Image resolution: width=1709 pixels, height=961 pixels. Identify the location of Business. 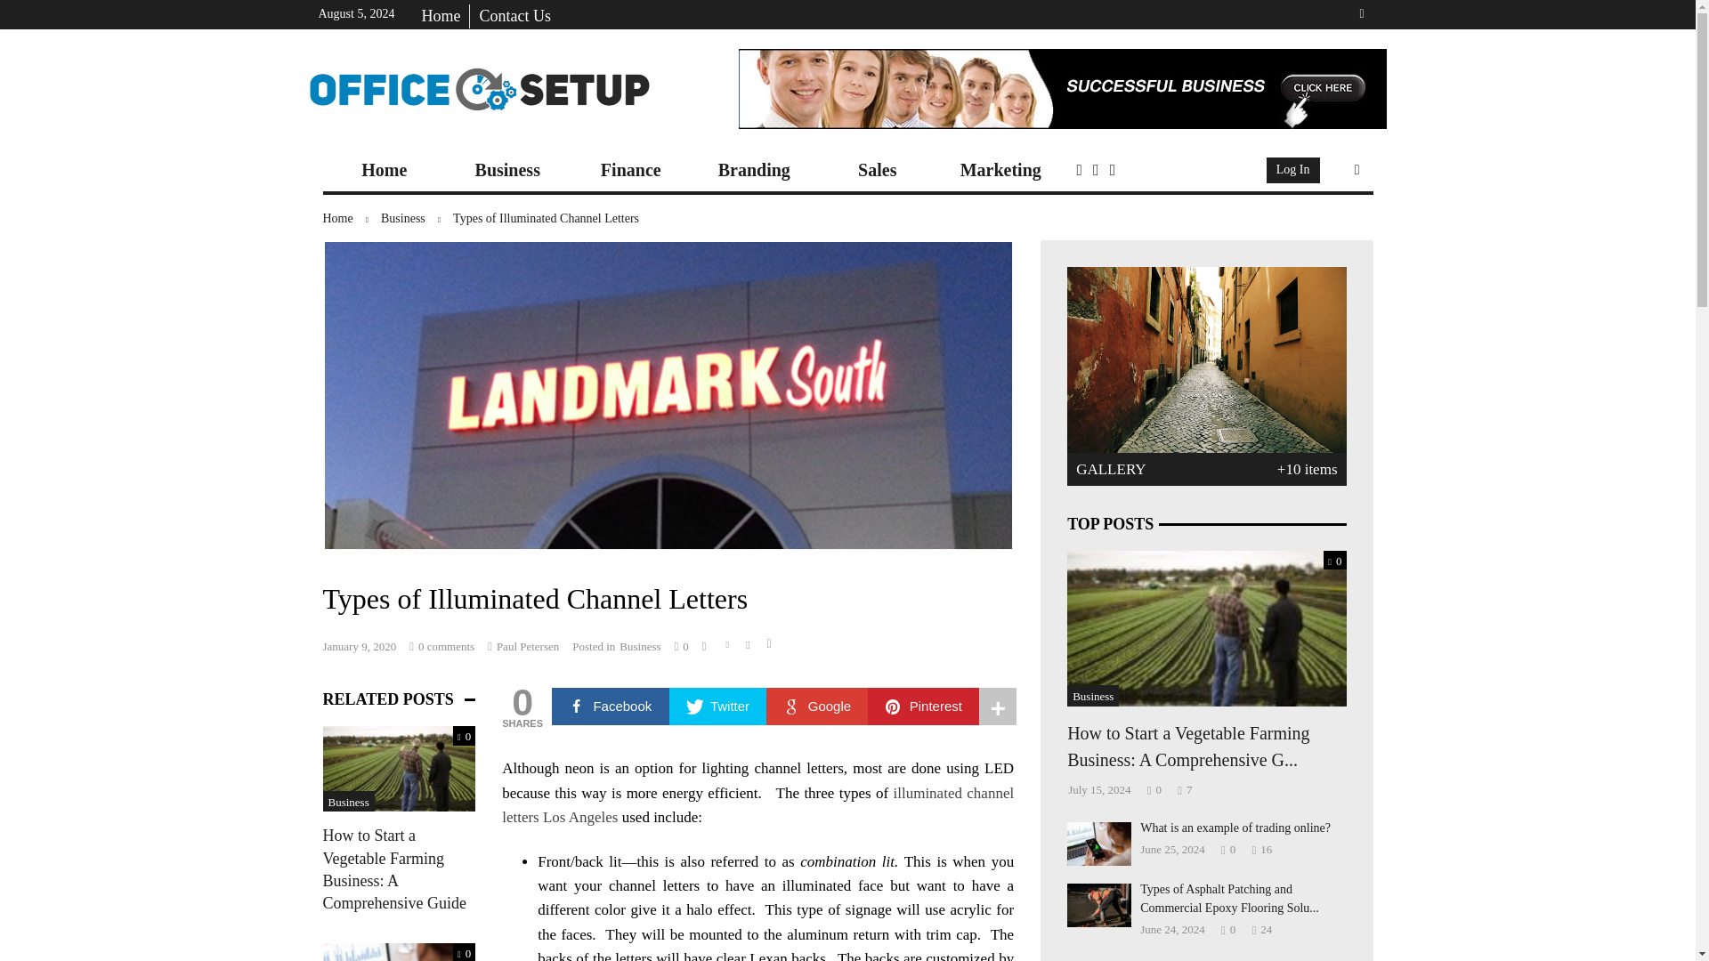
(417, 219).